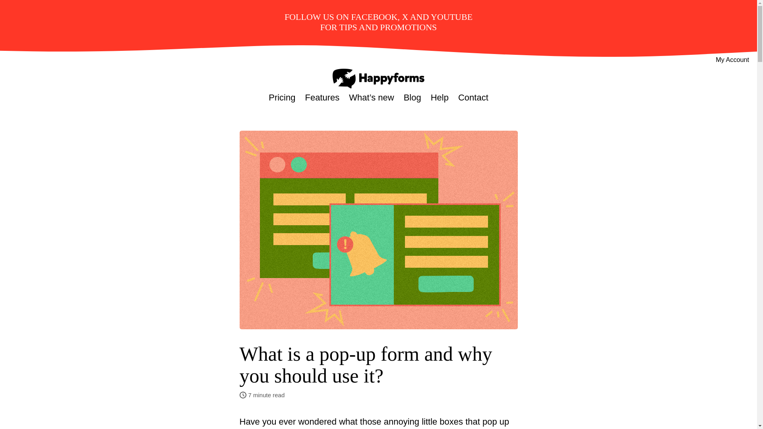 The image size is (763, 429). I want to click on Contact, so click(473, 98).